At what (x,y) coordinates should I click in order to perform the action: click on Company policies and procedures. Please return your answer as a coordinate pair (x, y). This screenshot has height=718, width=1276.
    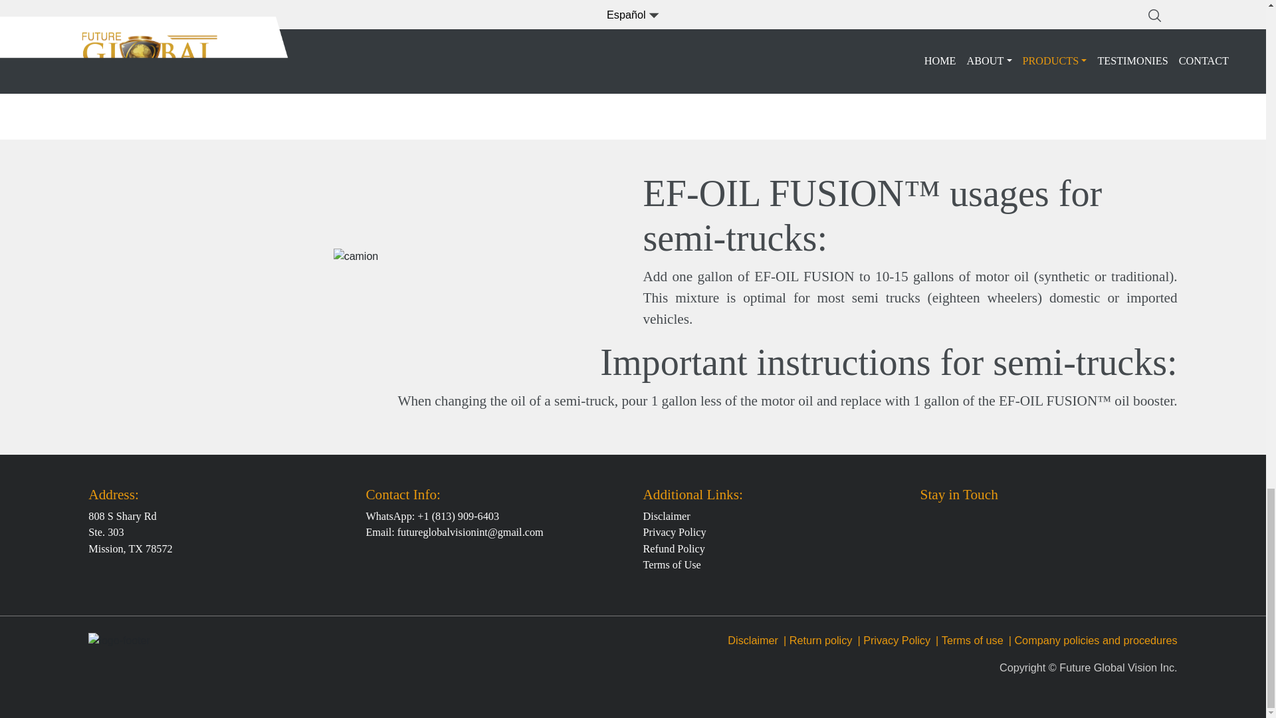
    Looking at the image, I should click on (1095, 640).